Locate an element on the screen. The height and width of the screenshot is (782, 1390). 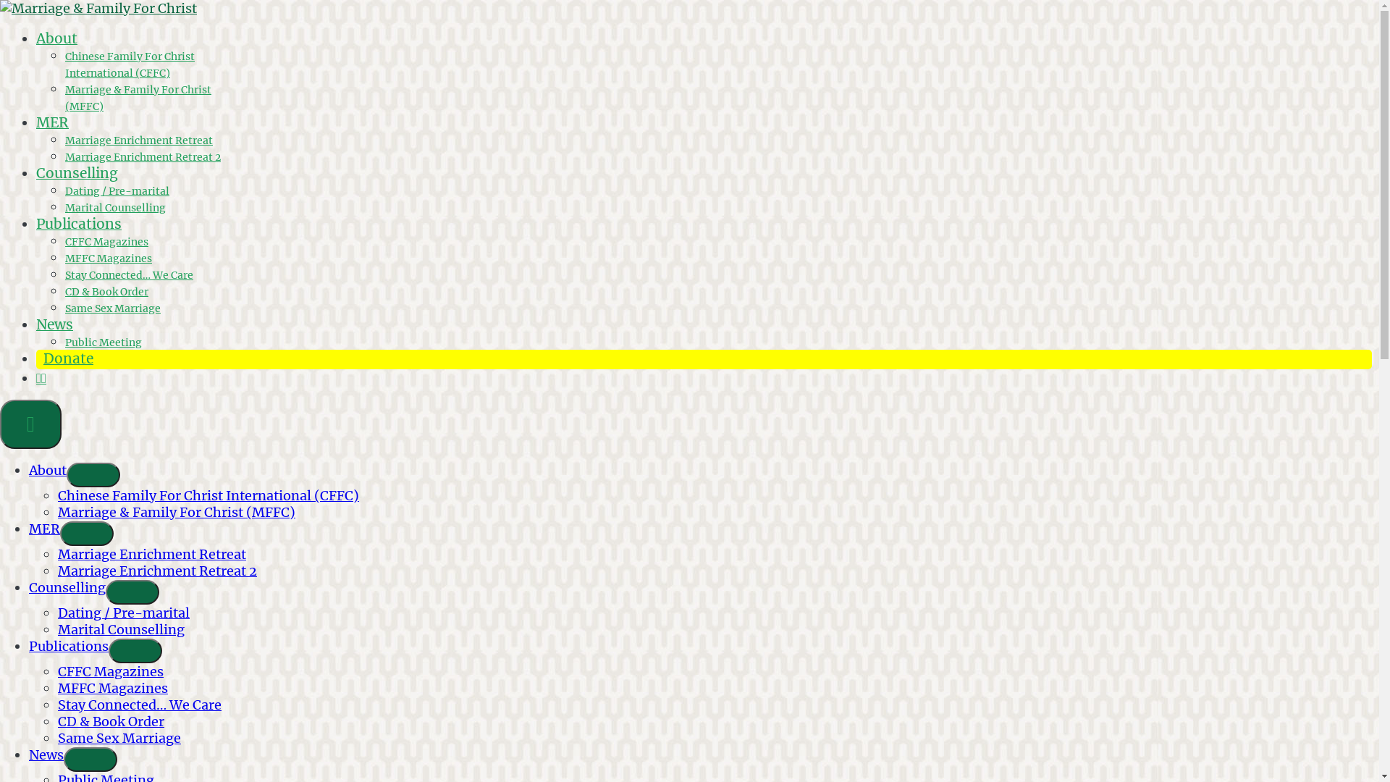
Dating / Pre-marital is located at coordinates (117, 191).